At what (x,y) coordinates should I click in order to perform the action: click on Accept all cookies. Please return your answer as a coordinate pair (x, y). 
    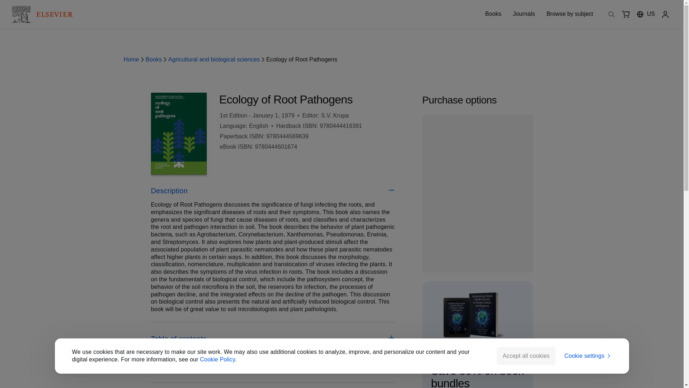
    Looking at the image, I should click on (526, 356).